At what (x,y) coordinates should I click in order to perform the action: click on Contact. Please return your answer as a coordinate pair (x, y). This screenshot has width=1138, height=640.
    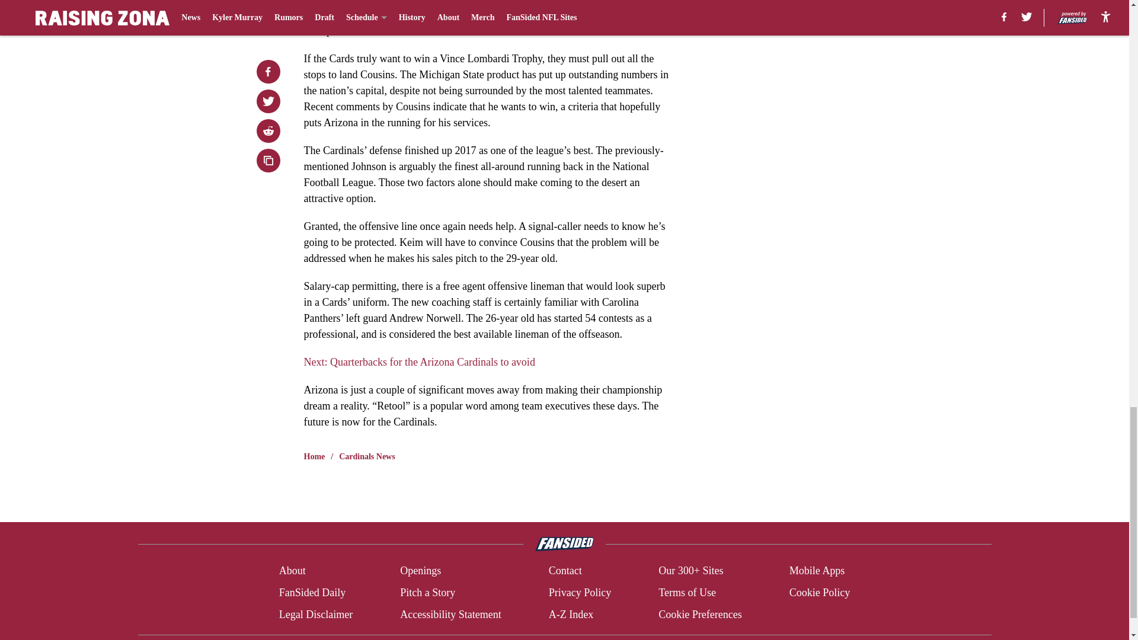
    Looking at the image, I should click on (565, 571).